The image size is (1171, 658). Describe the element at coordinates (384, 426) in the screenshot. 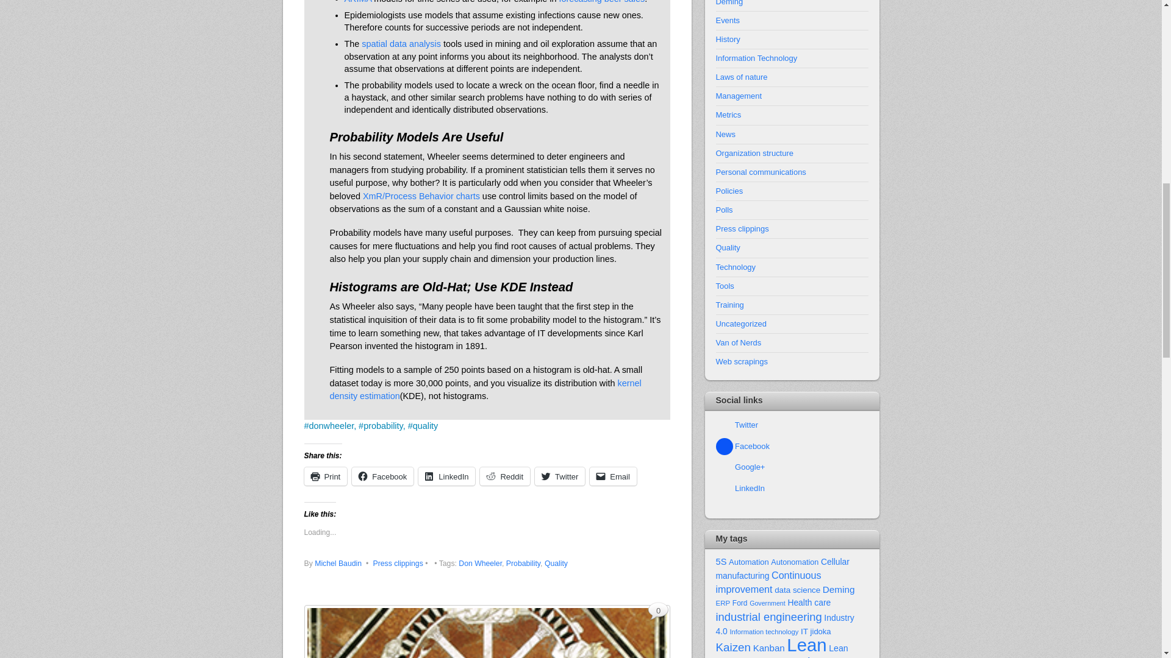

I see `probability,` at that location.